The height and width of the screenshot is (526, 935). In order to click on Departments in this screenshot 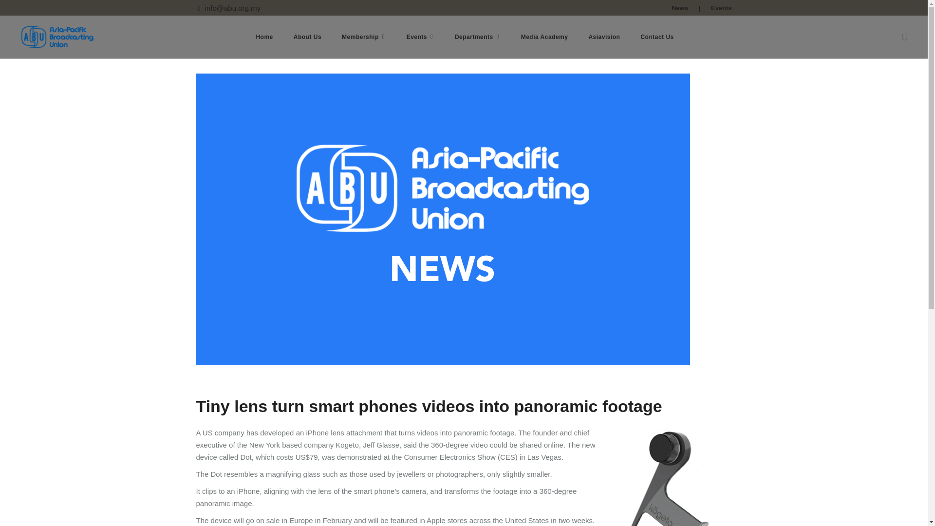, I will do `click(477, 37)`.